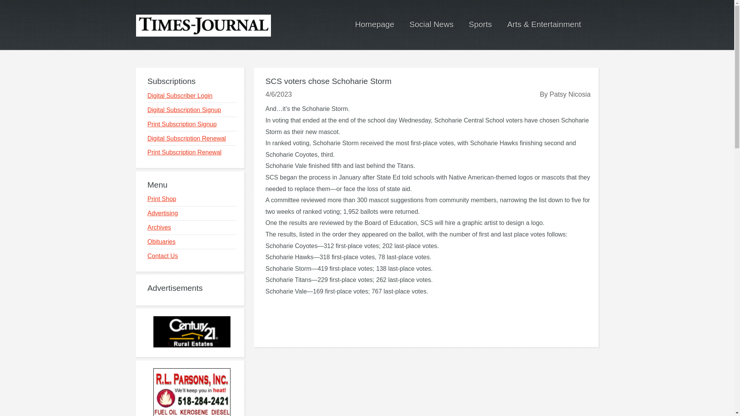 The height and width of the screenshot is (416, 740). Describe the element at coordinates (480, 24) in the screenshot. I see `Sports` at that location.